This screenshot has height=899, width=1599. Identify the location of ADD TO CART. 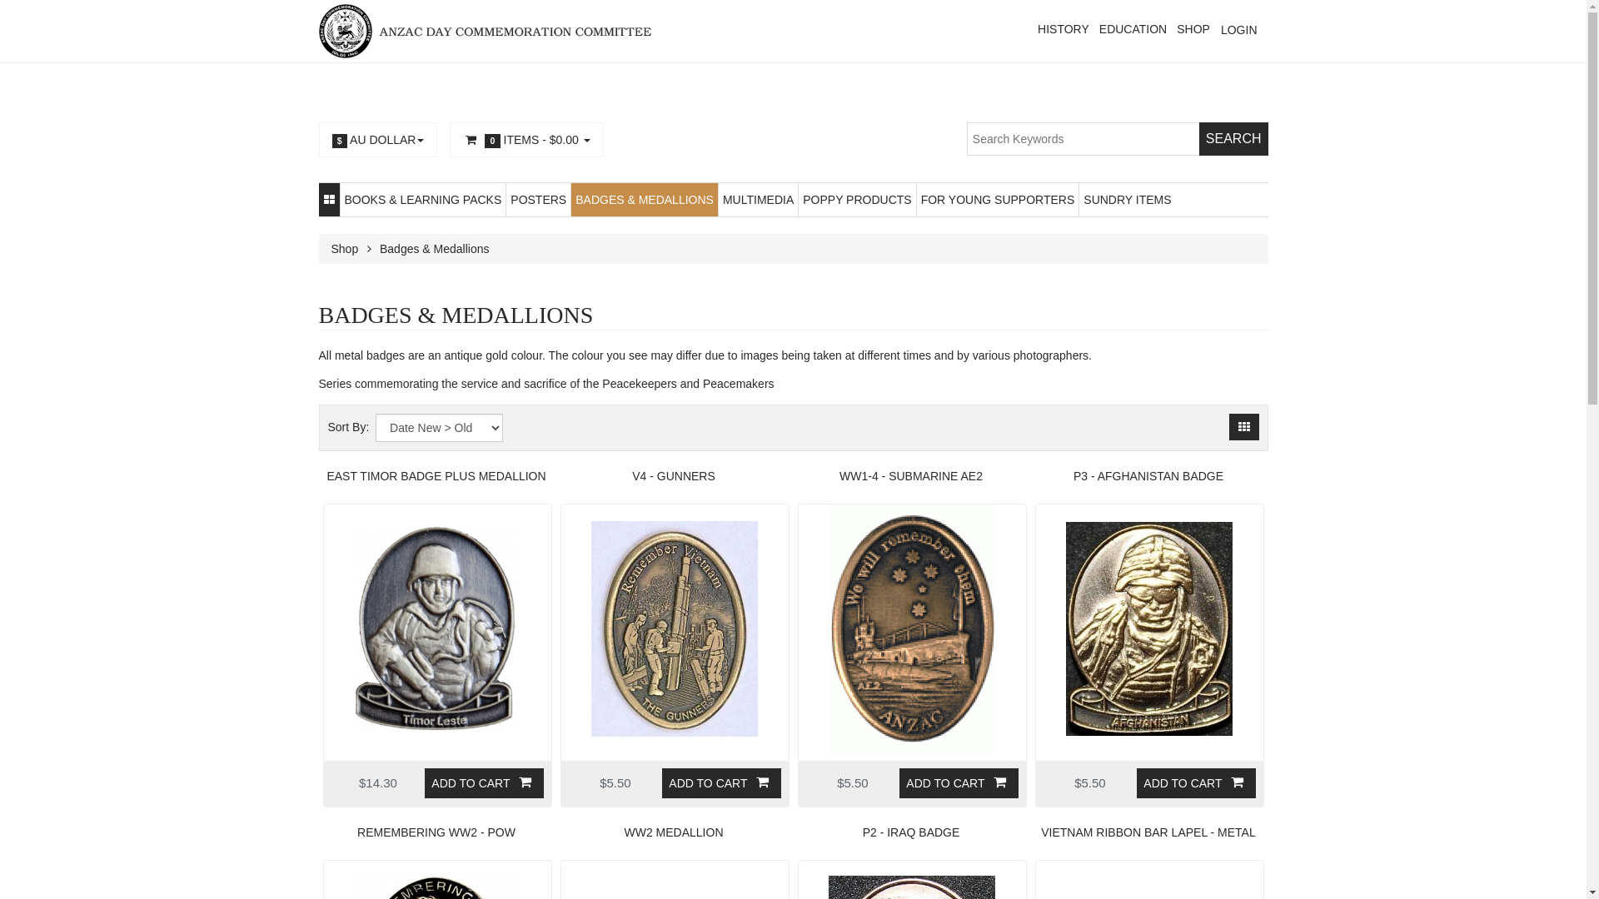
(959, 783).